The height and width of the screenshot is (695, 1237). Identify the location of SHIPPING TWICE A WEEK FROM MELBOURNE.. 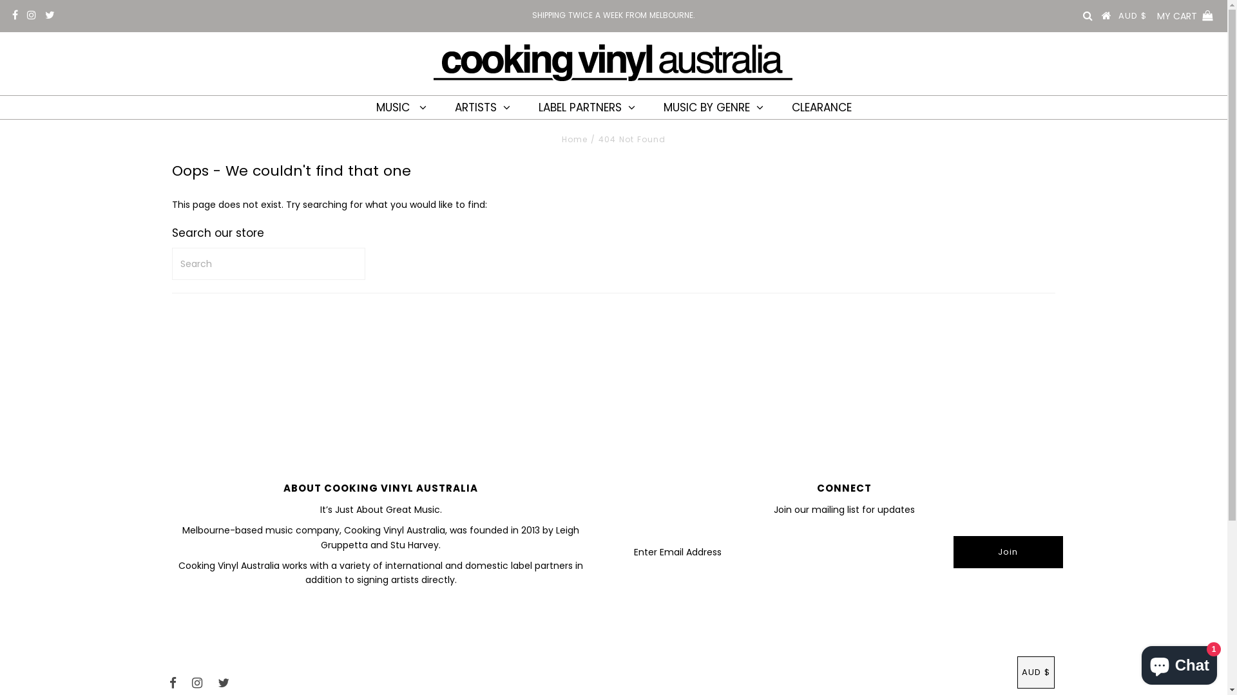
(613, 15).